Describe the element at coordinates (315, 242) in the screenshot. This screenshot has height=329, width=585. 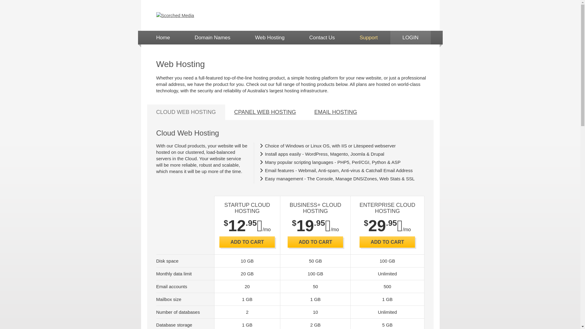
I see `ADD TO CART` at that location.